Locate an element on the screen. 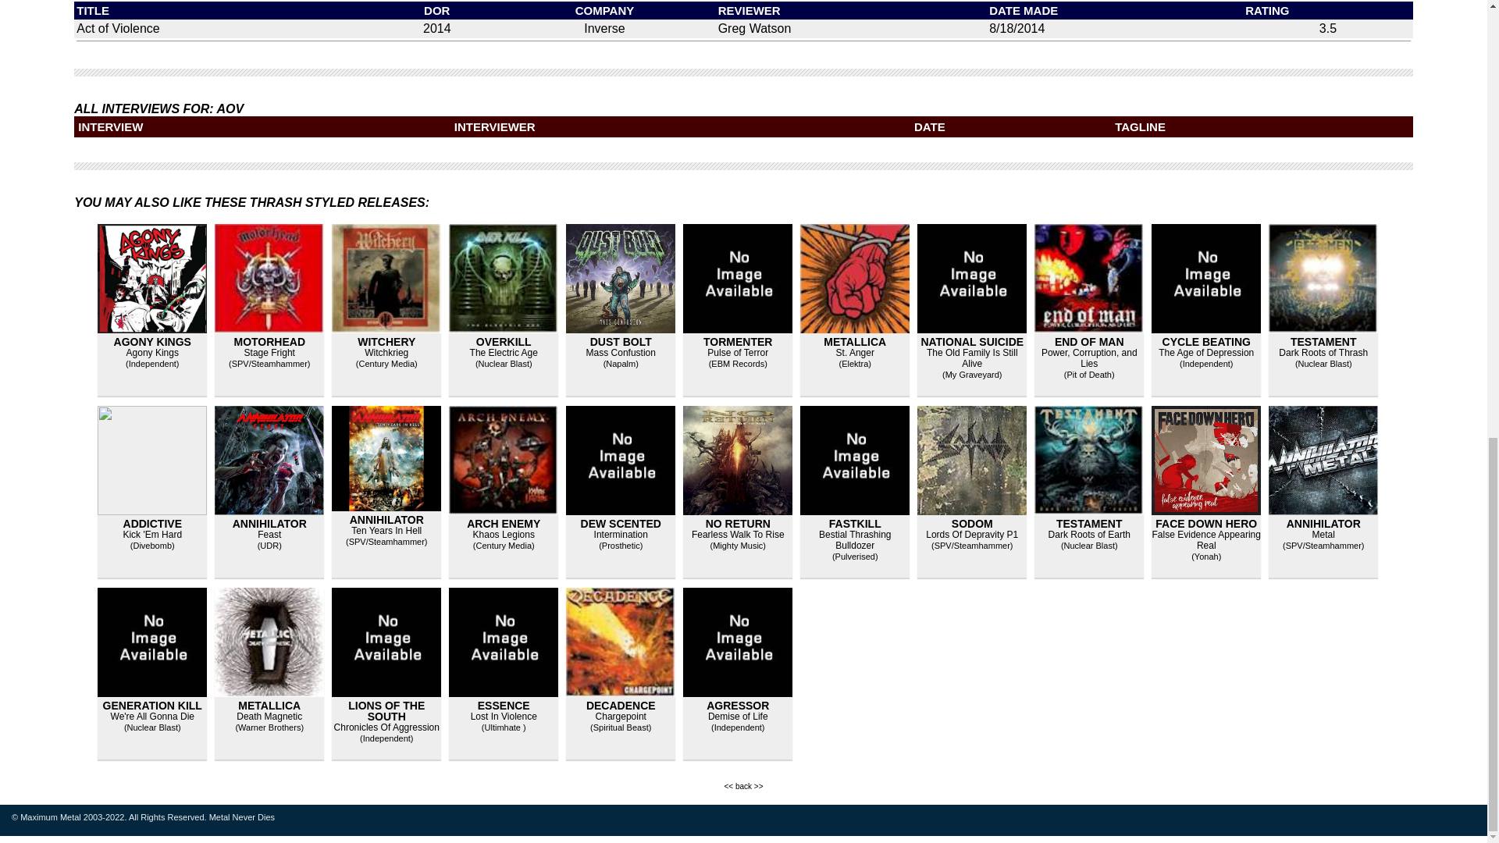 The width and height of the screenshot is (1499, 843). MOTORHEAD is located at coordinates (269, 342).